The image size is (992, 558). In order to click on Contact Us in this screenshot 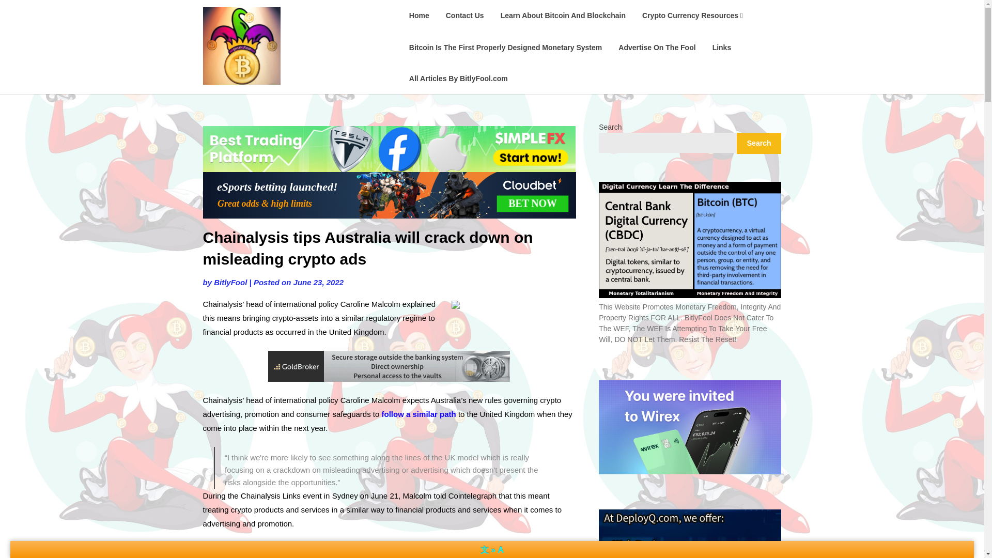, I will do `click(464, 16)`.